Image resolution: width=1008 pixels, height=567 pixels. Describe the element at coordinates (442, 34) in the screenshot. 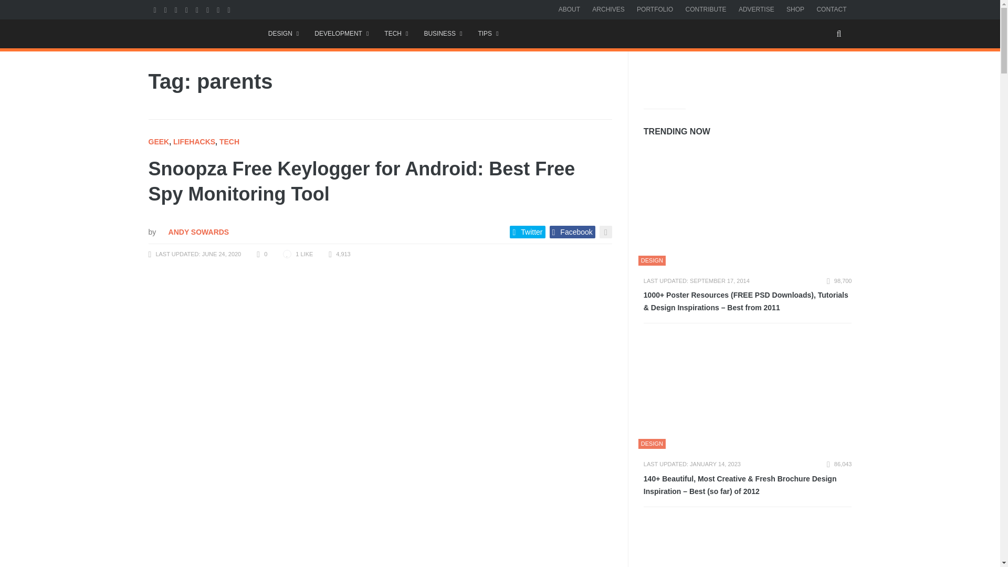

I see `BUSINESS` at that location.